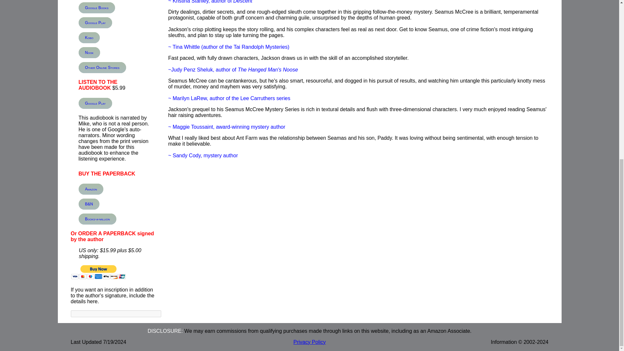 This screenshot has width=624, height=351. I want to click on Privacy Policy, so click(309, 342).